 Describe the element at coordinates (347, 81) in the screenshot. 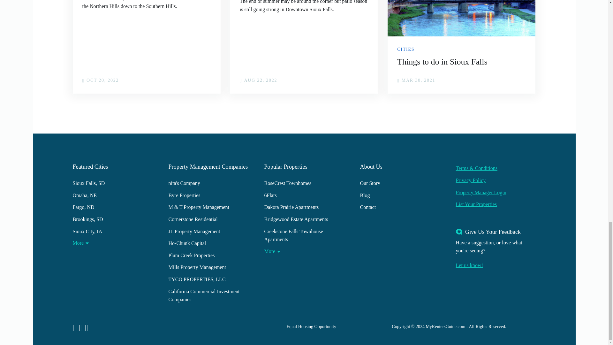

I see `Share On Facebook` at that location.